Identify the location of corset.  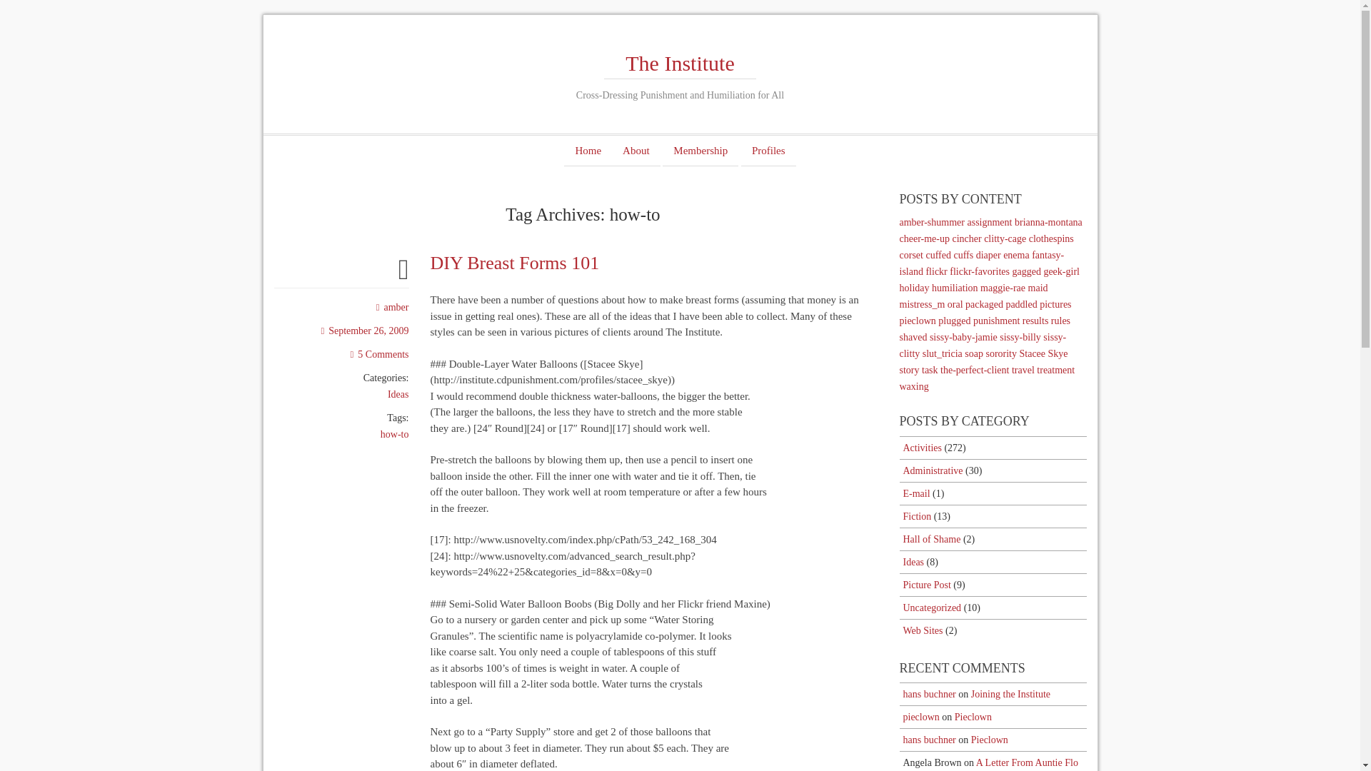
(911, 255).